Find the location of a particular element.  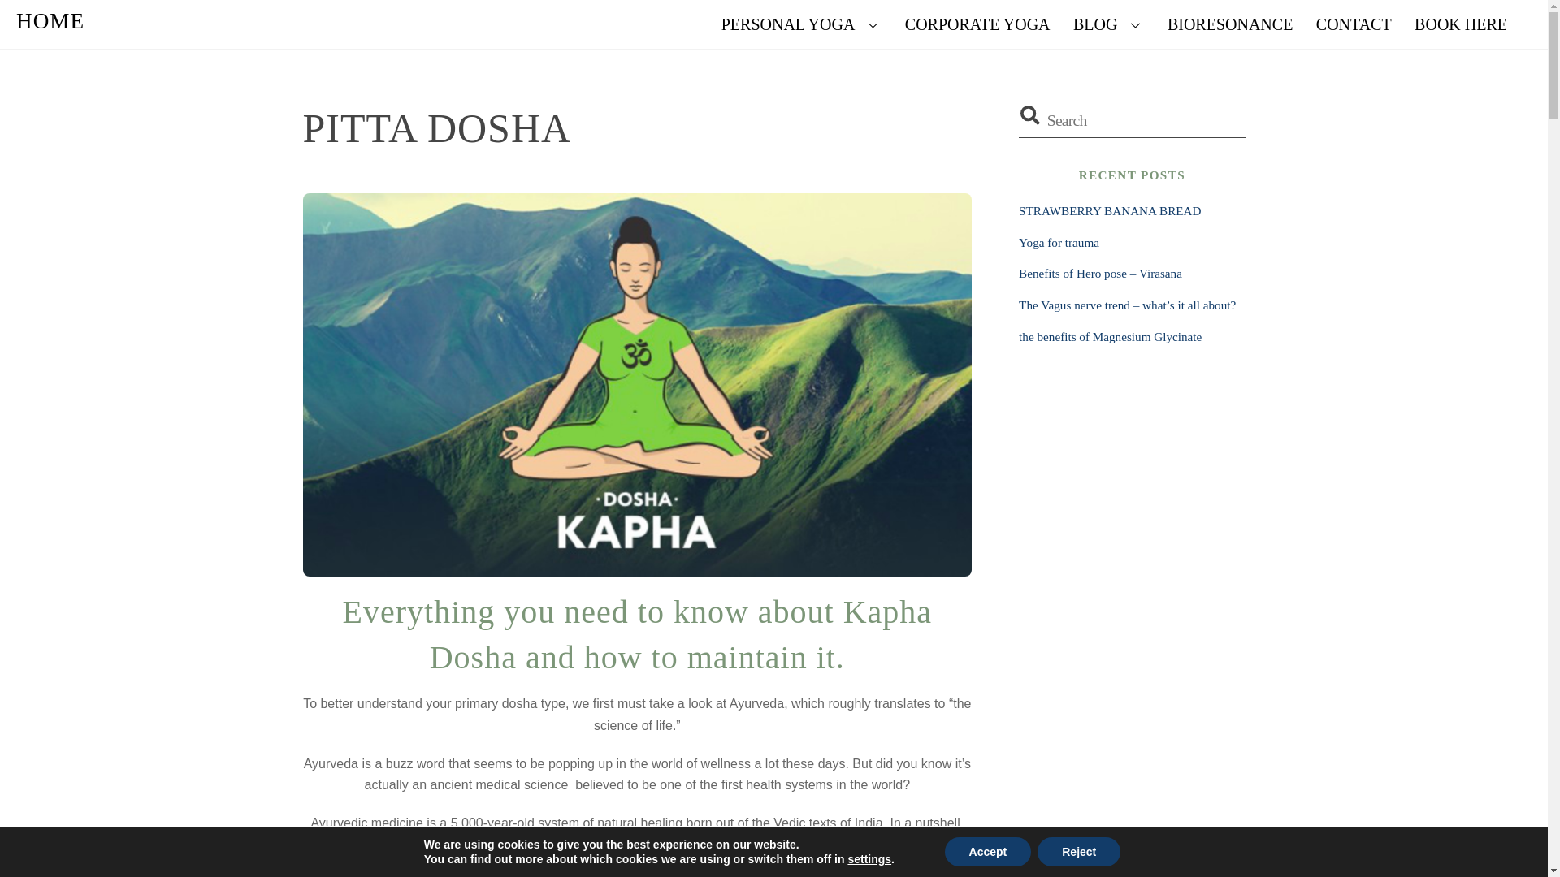

Pitta is located at coordinates (567, 845).